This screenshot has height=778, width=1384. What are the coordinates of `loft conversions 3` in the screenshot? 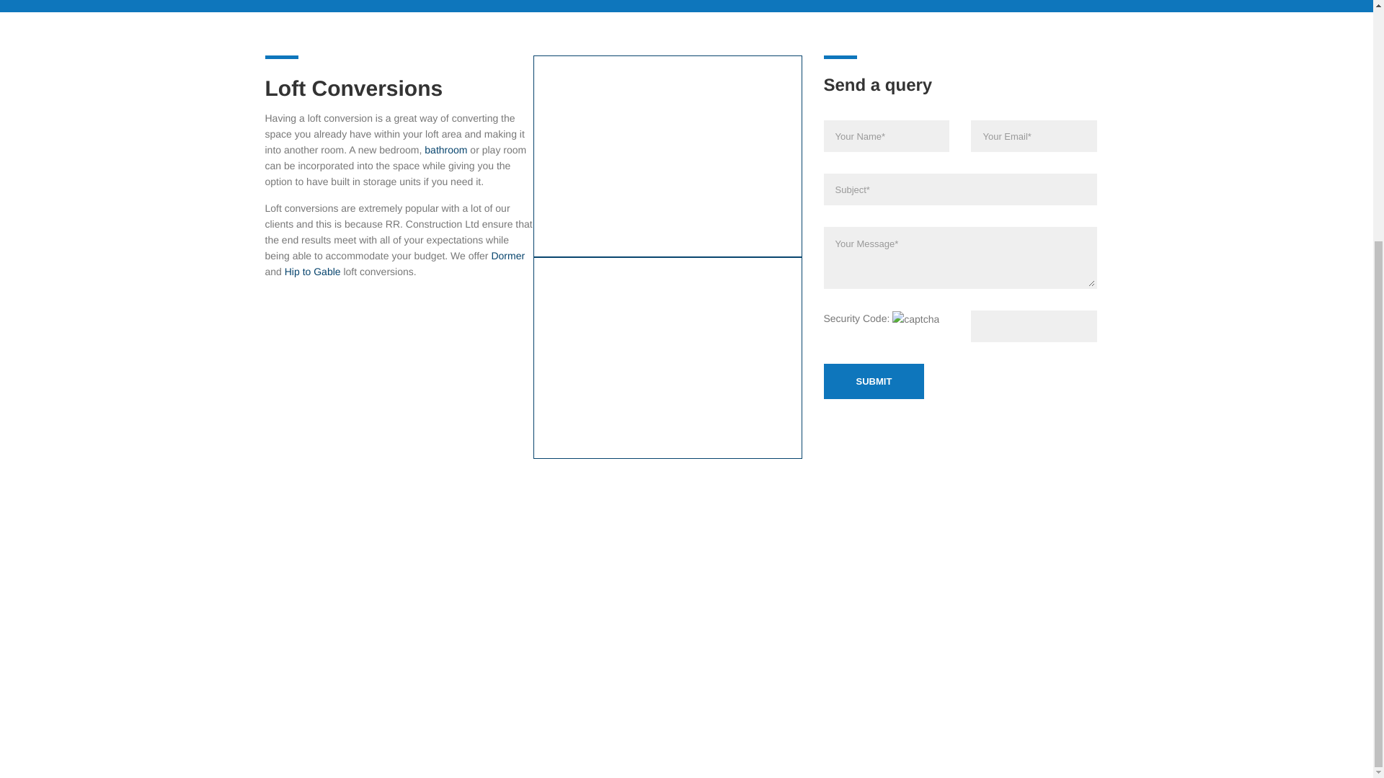 It's located at (593, 599).